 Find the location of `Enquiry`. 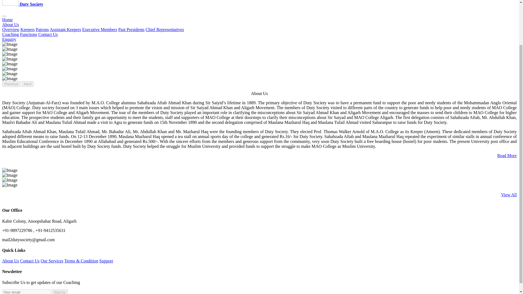

Enquiry is located at coordinates (9, 39).